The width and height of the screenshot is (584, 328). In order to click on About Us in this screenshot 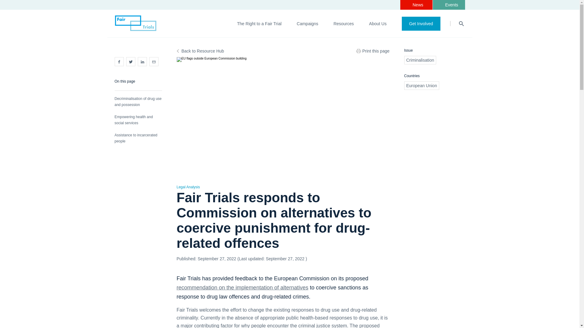, I will do `click(378, 24)`.